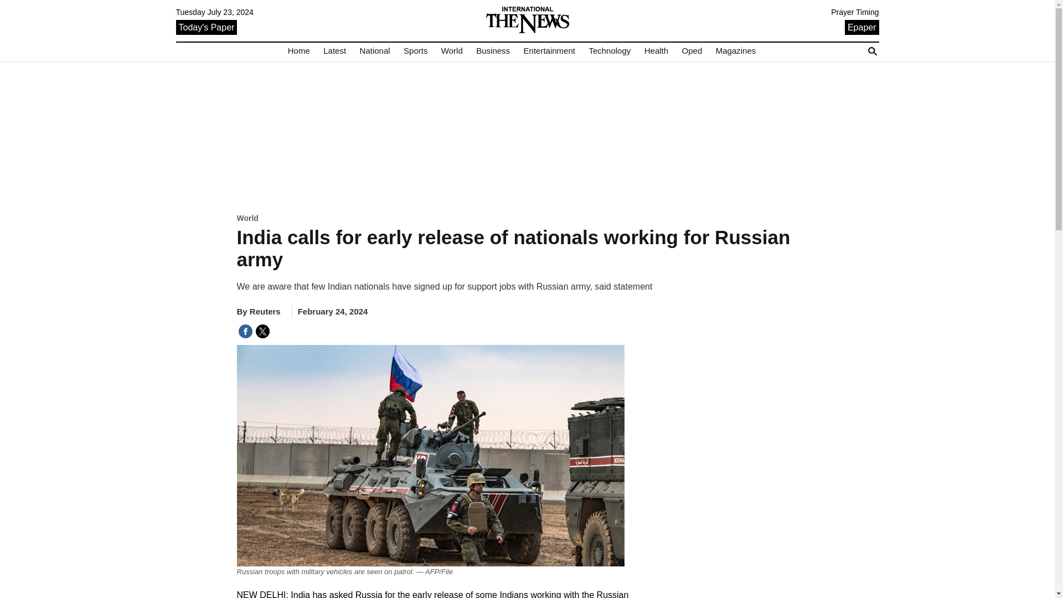 This screenshot has width=1063, height=598. What do you see at coordinates (452, 51) in the screenshot?
I see `World` at bounding box center [452, 51].